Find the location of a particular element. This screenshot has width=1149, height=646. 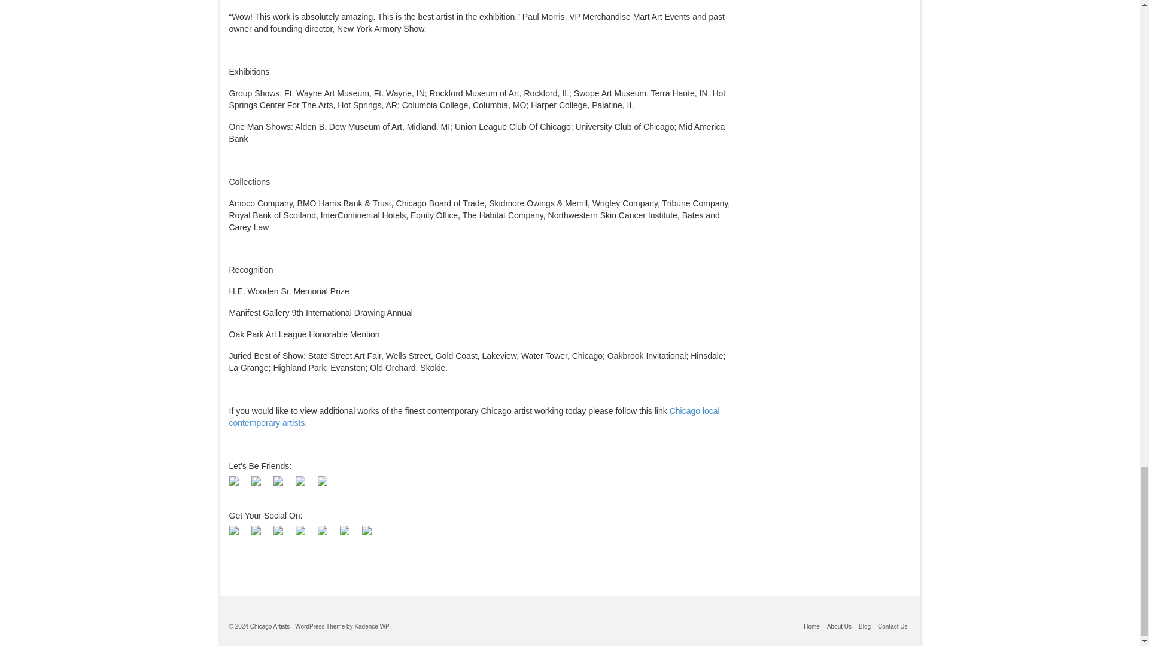

Chicago local contemporary artists is located at coordinates (474, 416).